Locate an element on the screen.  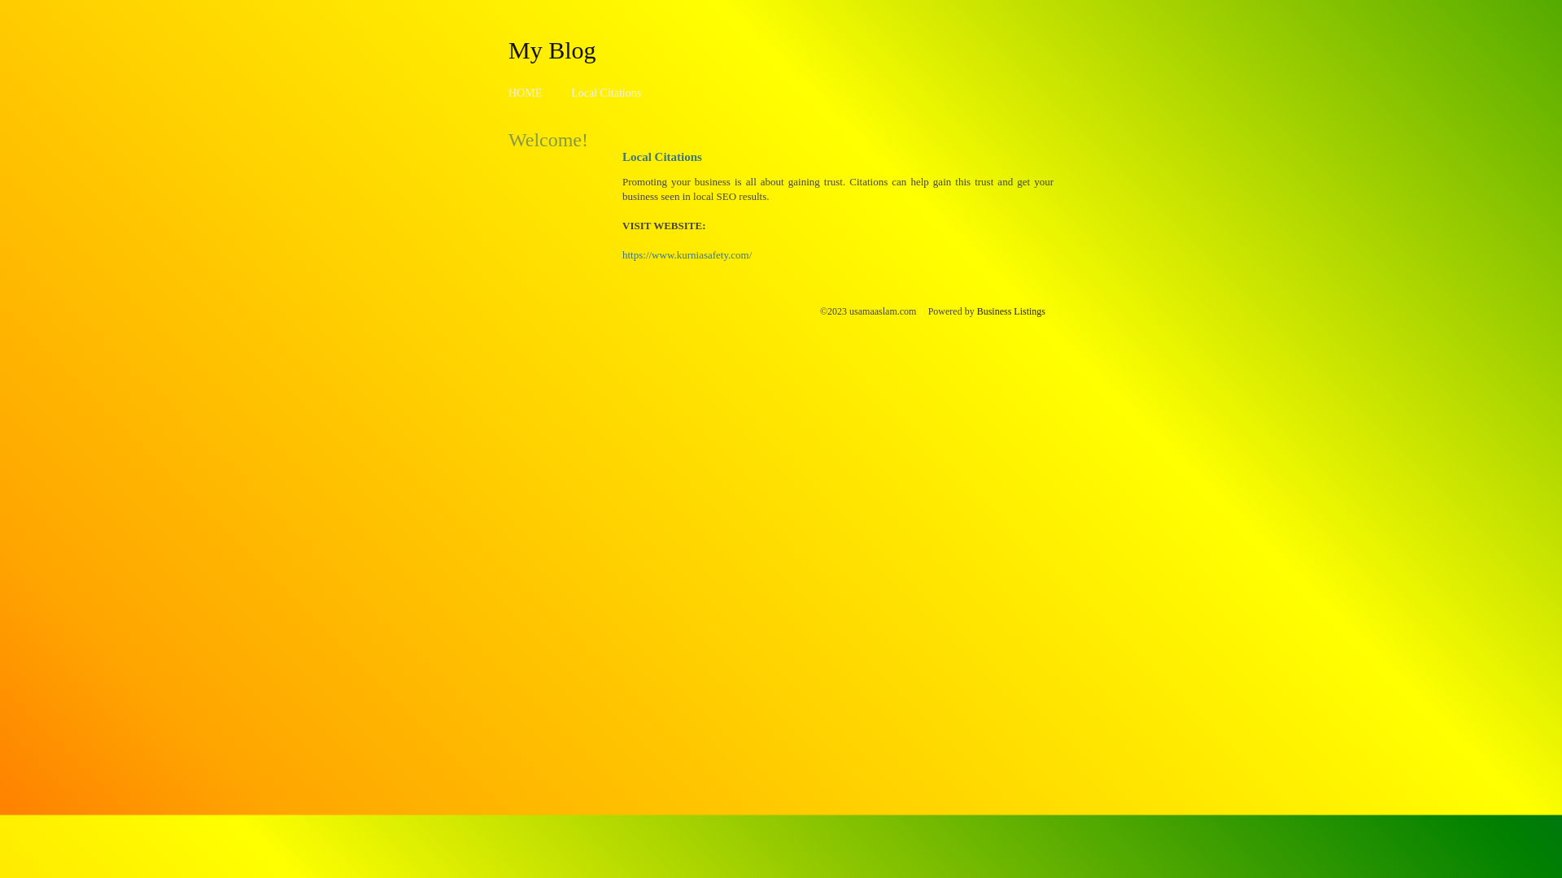
HOME is located at coordinates (526, 93).